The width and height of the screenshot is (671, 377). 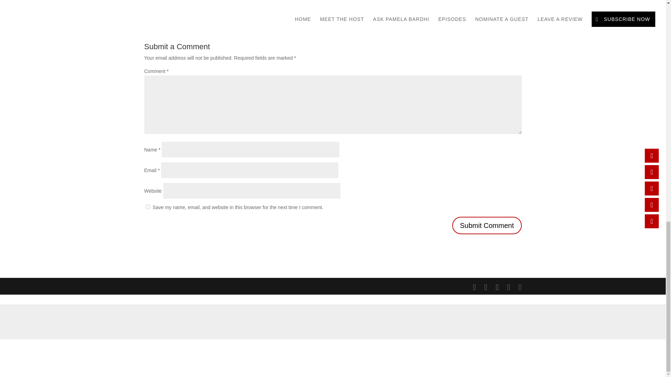 I want to click on Submit Comment, so click(x=487, y=226).